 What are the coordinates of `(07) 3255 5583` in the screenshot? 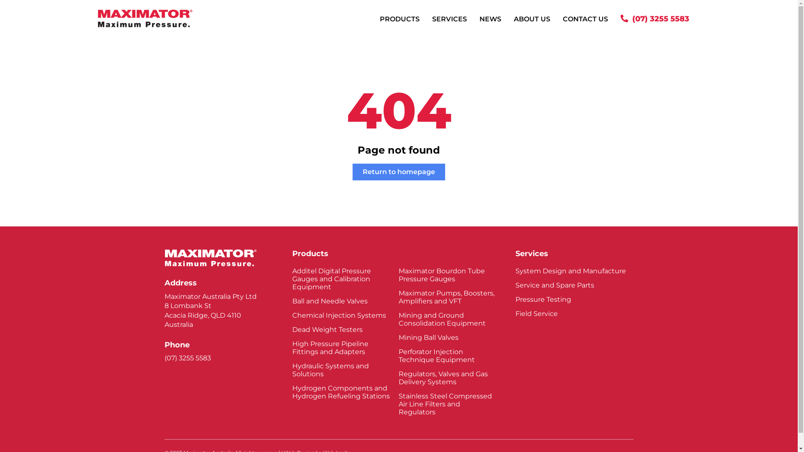 It's located at (655, 19).